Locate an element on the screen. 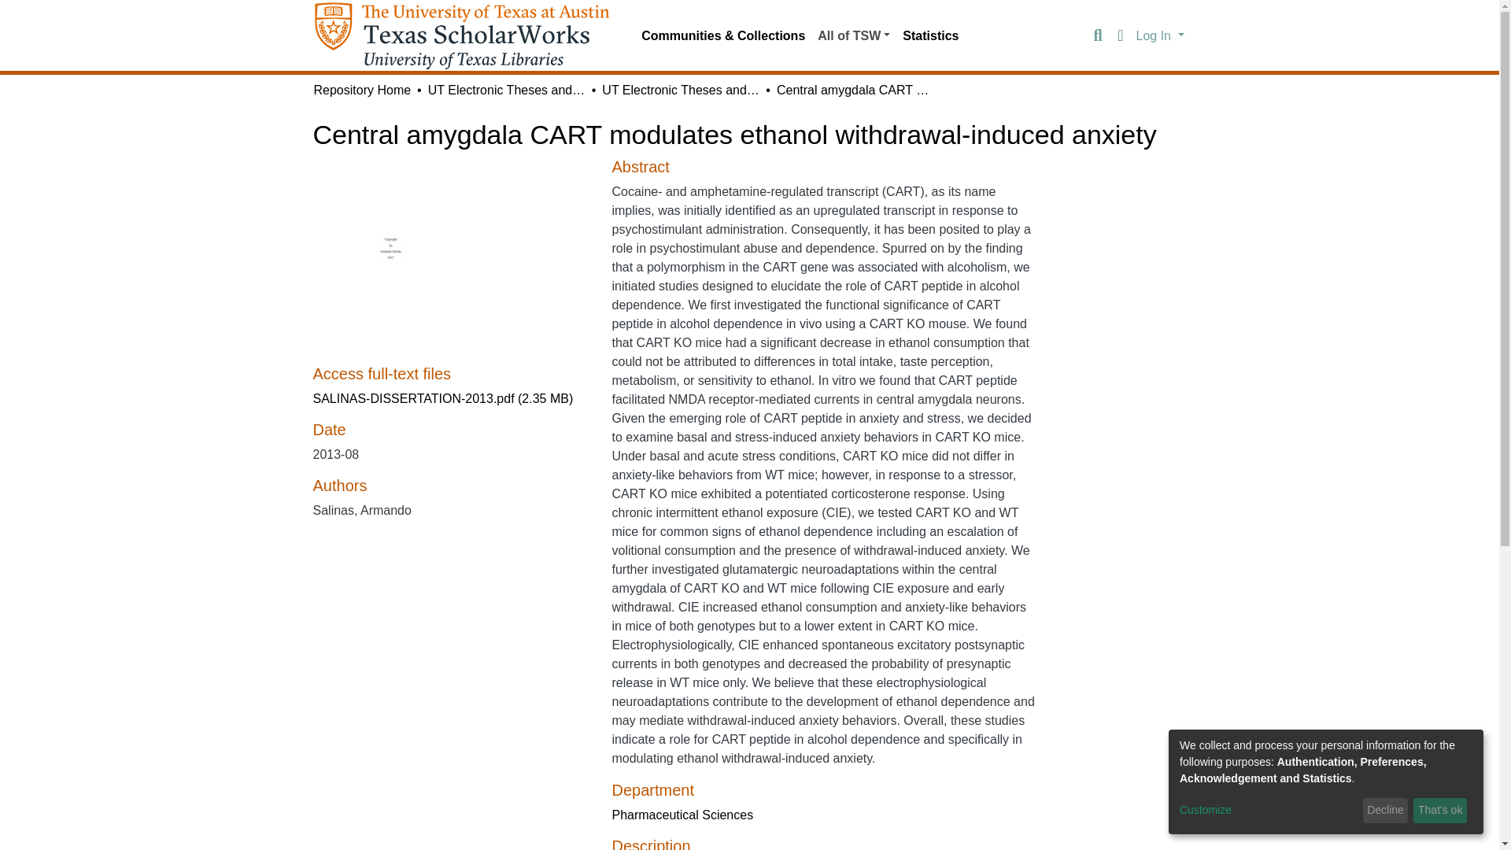 This screenshot has height=850, width=1511. Search is located at coordinates (1097, 36).